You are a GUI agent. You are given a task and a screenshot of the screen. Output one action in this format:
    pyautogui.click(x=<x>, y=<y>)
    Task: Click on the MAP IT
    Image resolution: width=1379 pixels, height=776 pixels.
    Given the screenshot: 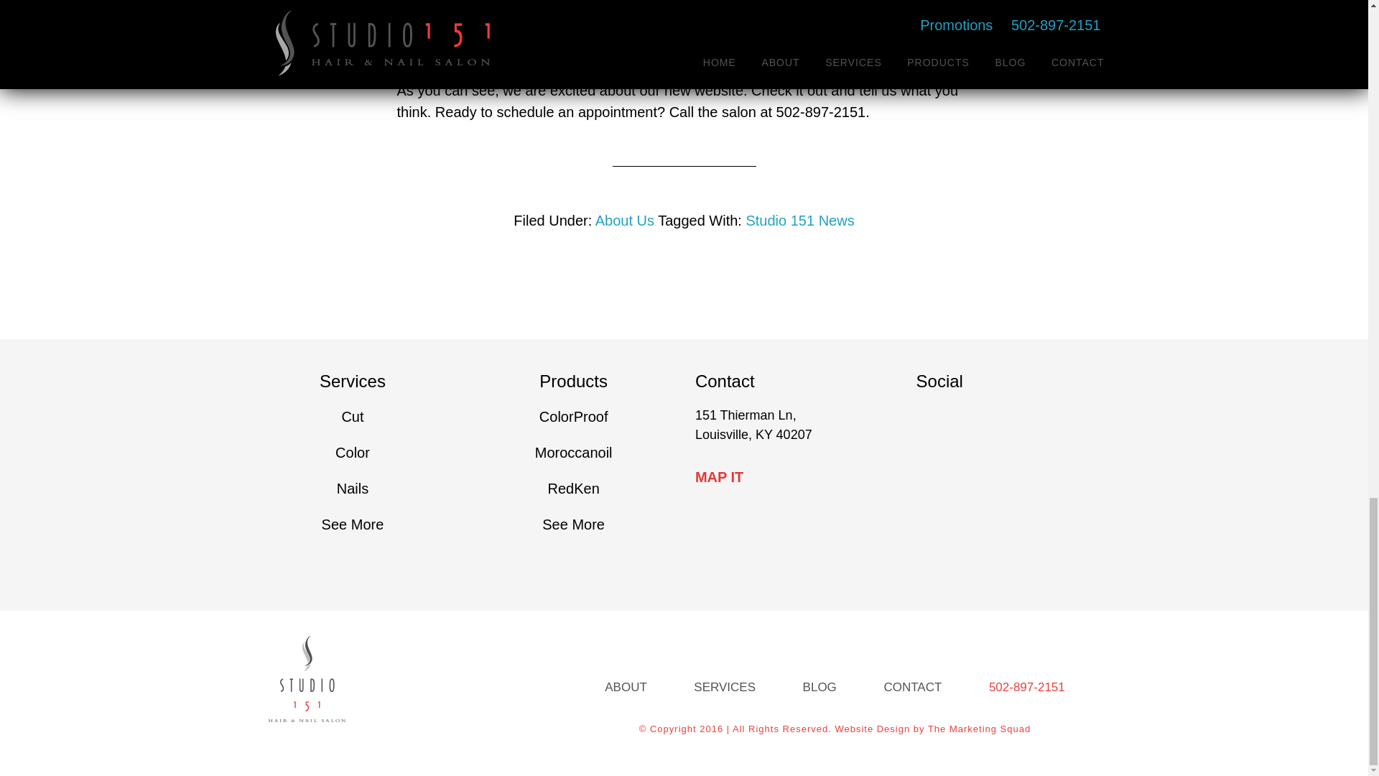 What is the action you would take?
    pyautogui.click(x=718, y=477)
    